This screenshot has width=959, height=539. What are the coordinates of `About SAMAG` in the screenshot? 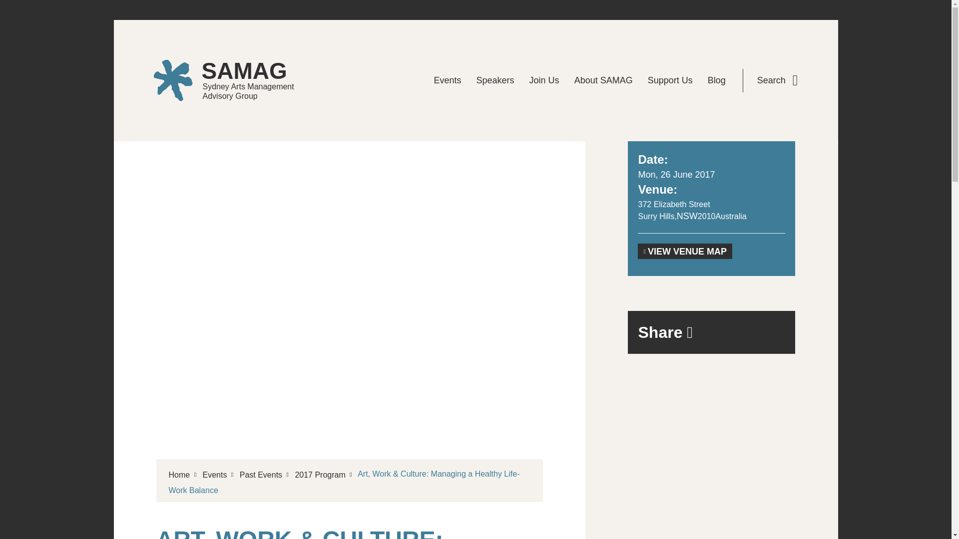 It's located at (320, 475).